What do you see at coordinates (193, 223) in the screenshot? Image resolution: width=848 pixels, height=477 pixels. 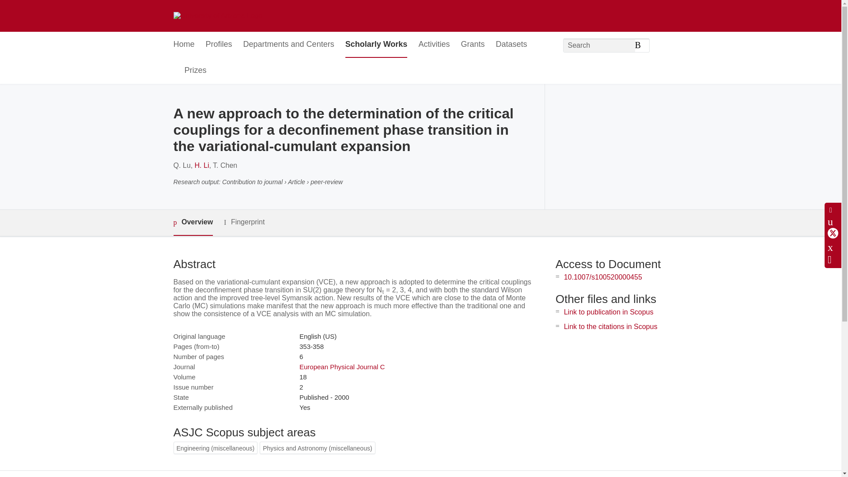 I see `Overview` at bounding box center [193, 223].